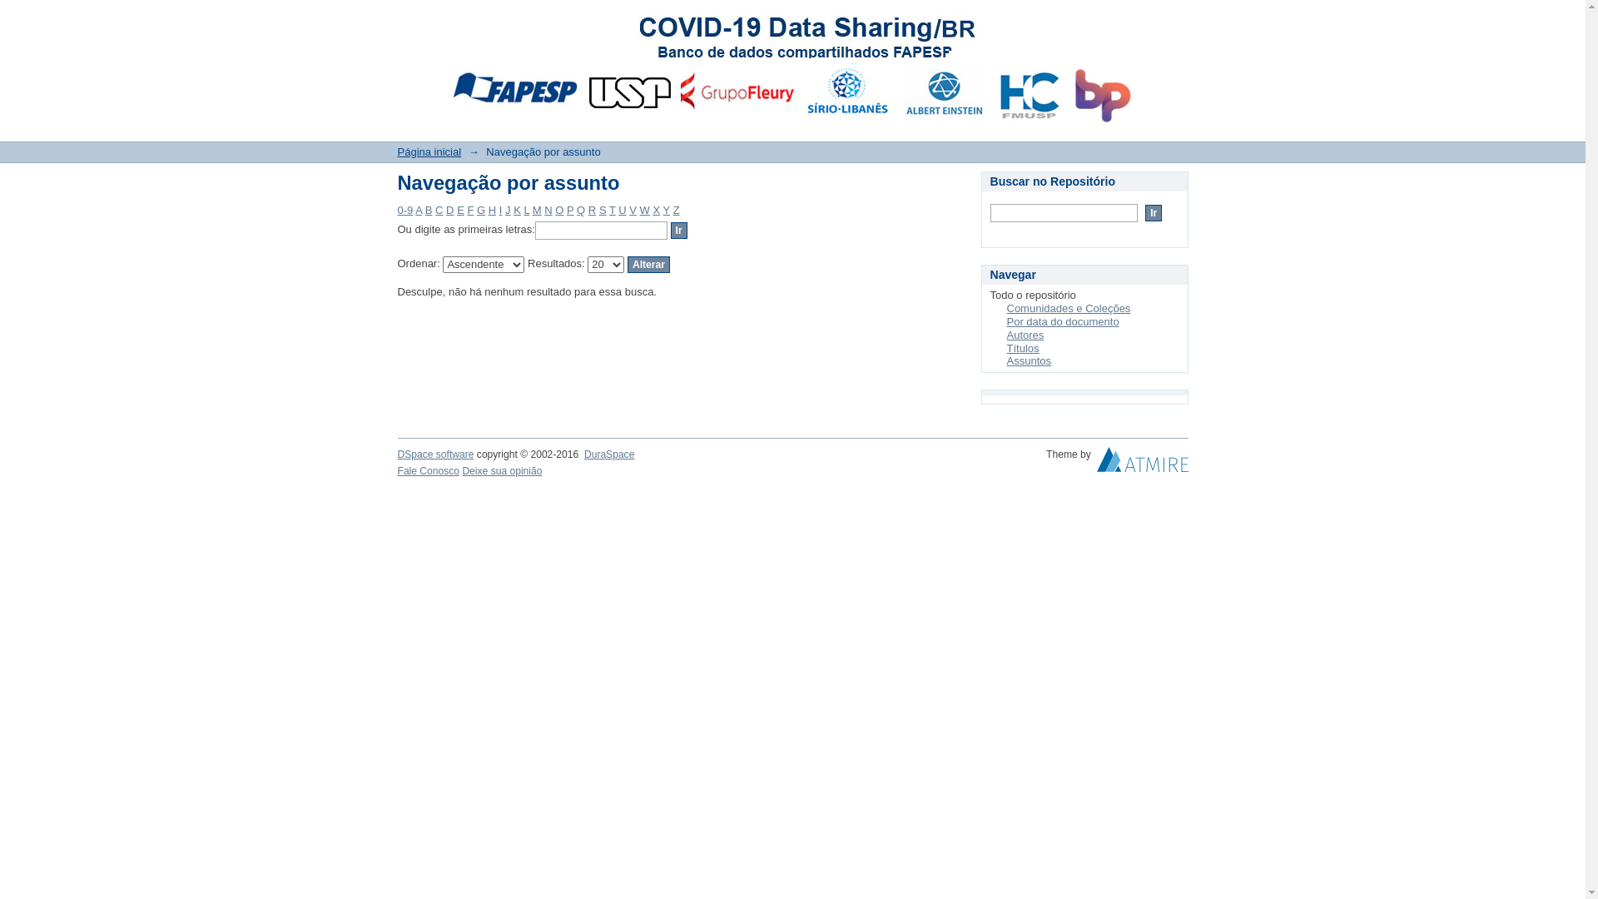 The width and height of the screenshot is (1598, 899). I want to click on Z, so click(677, 210).